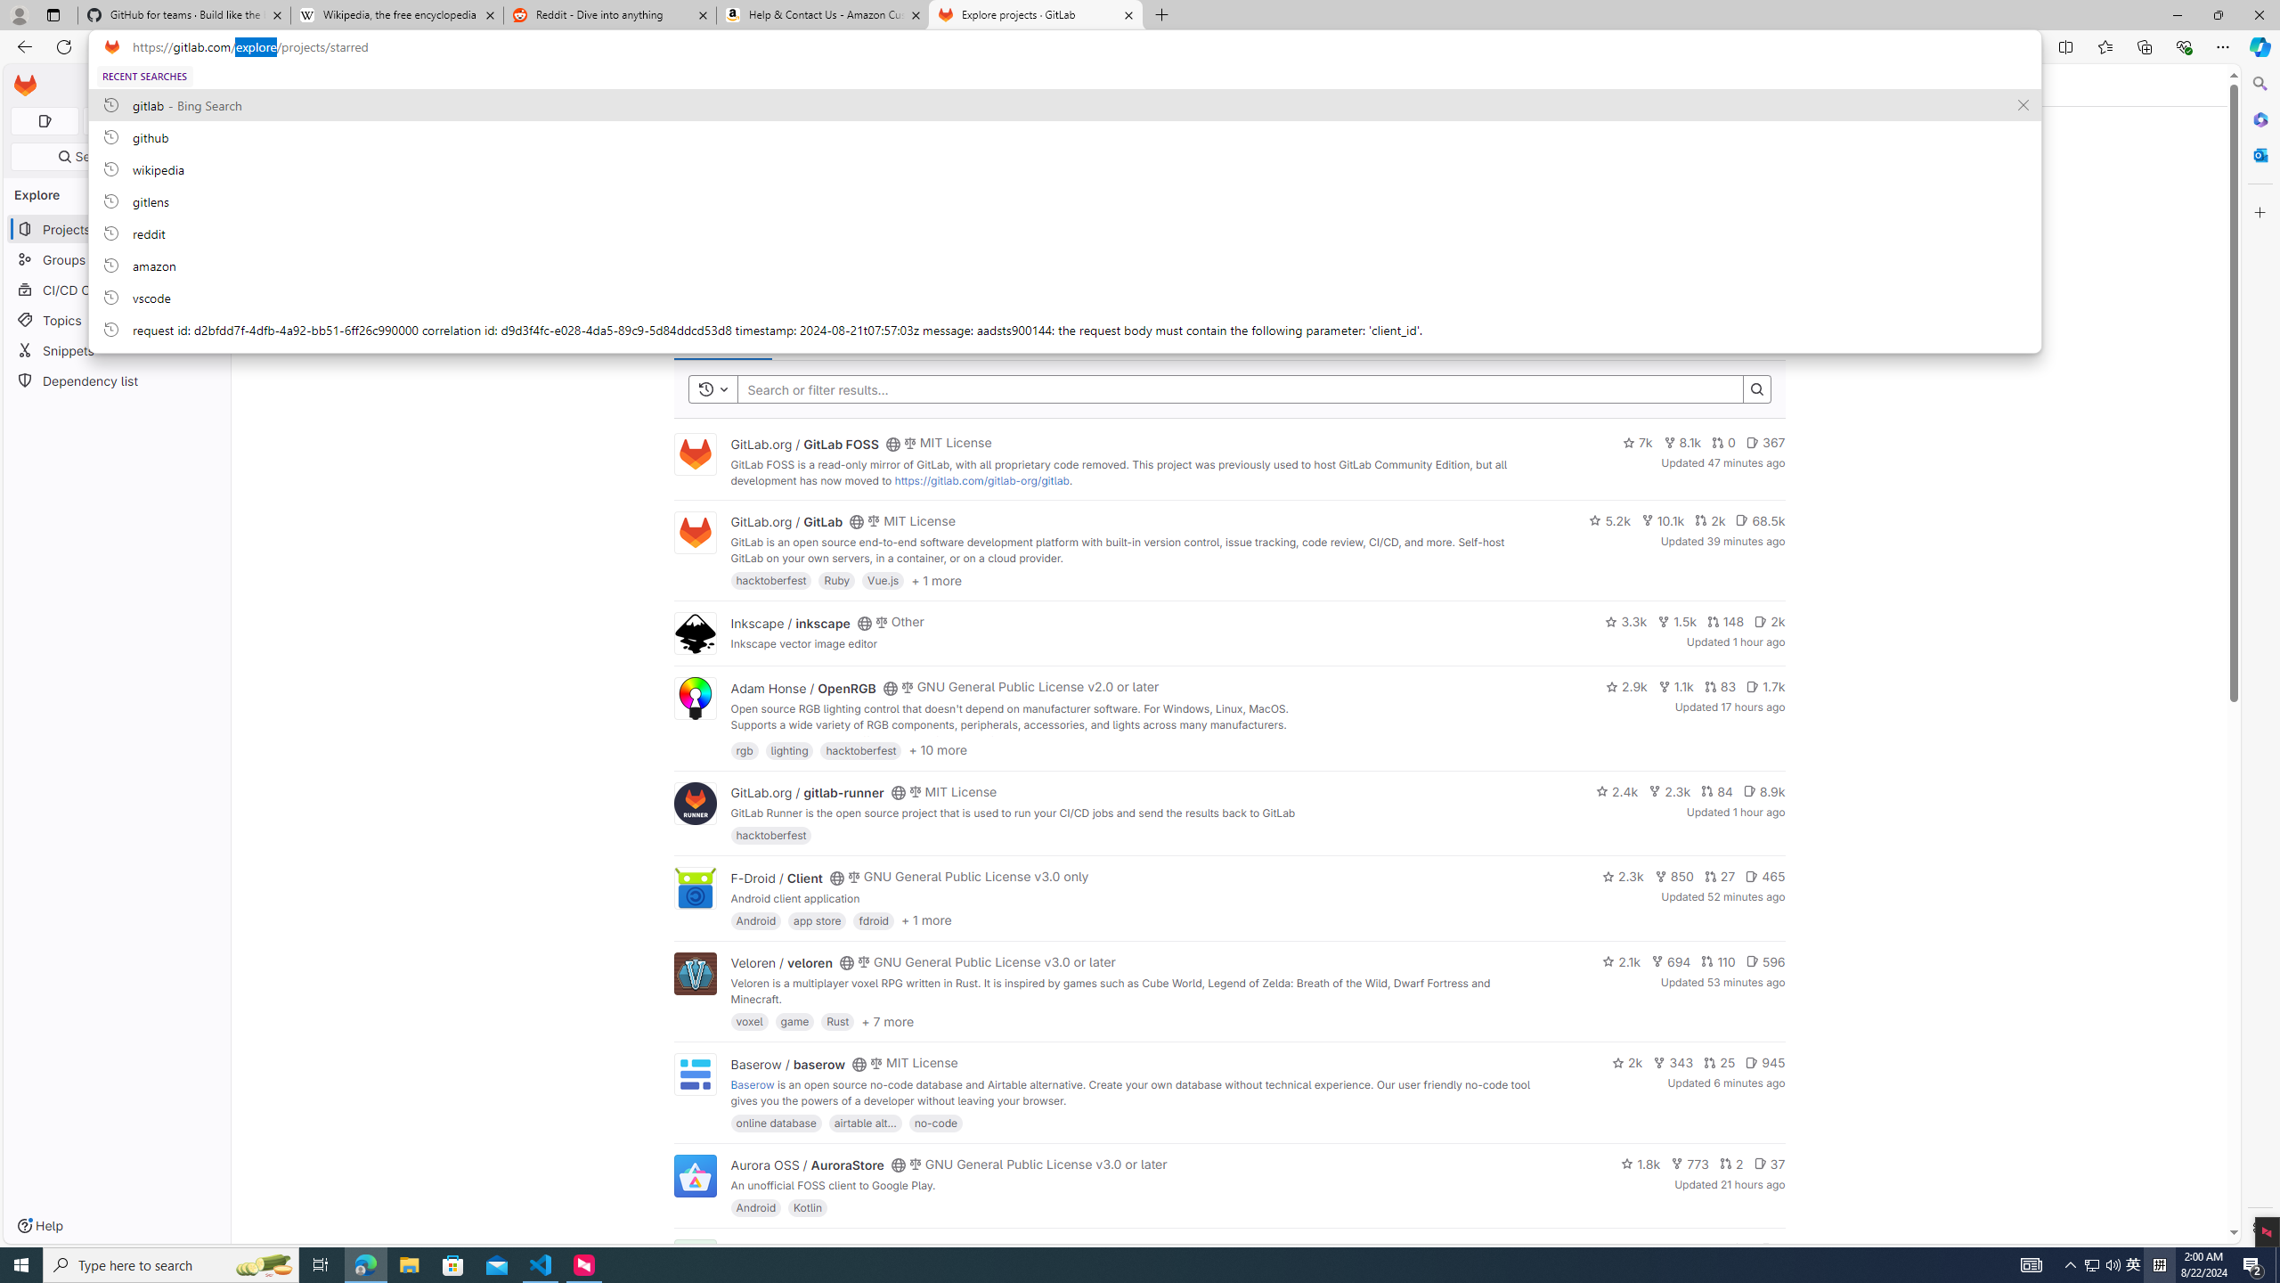  I want to click on fdroid, so click(874, 919).